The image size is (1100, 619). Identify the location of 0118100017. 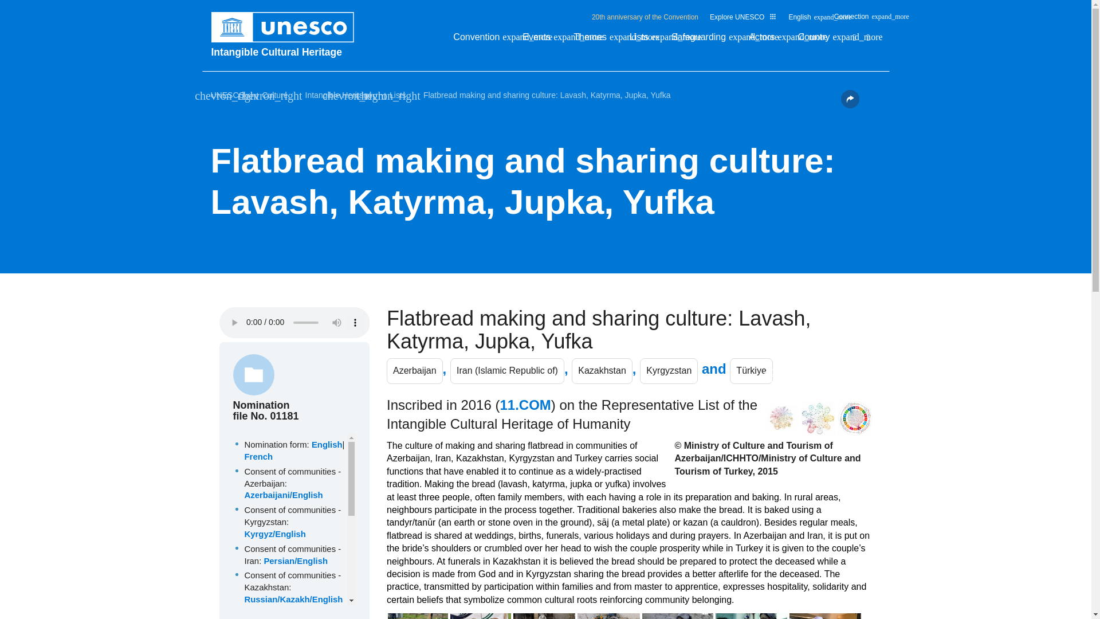
(290, 524).